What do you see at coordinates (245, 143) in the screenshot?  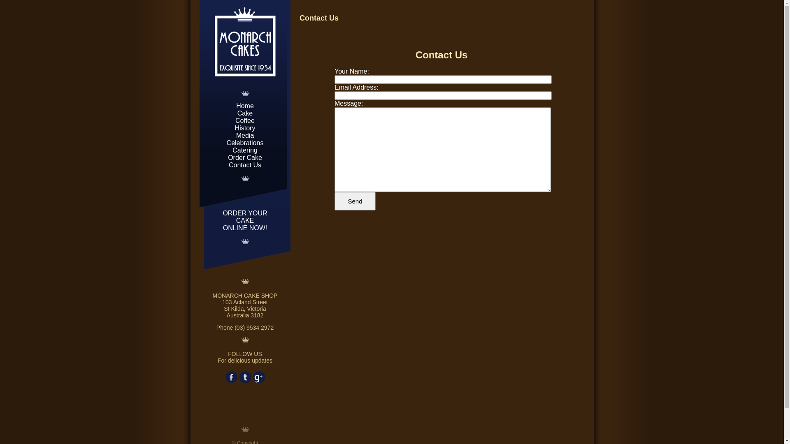 I see `Celebrations` at bounding box center [245, 143].